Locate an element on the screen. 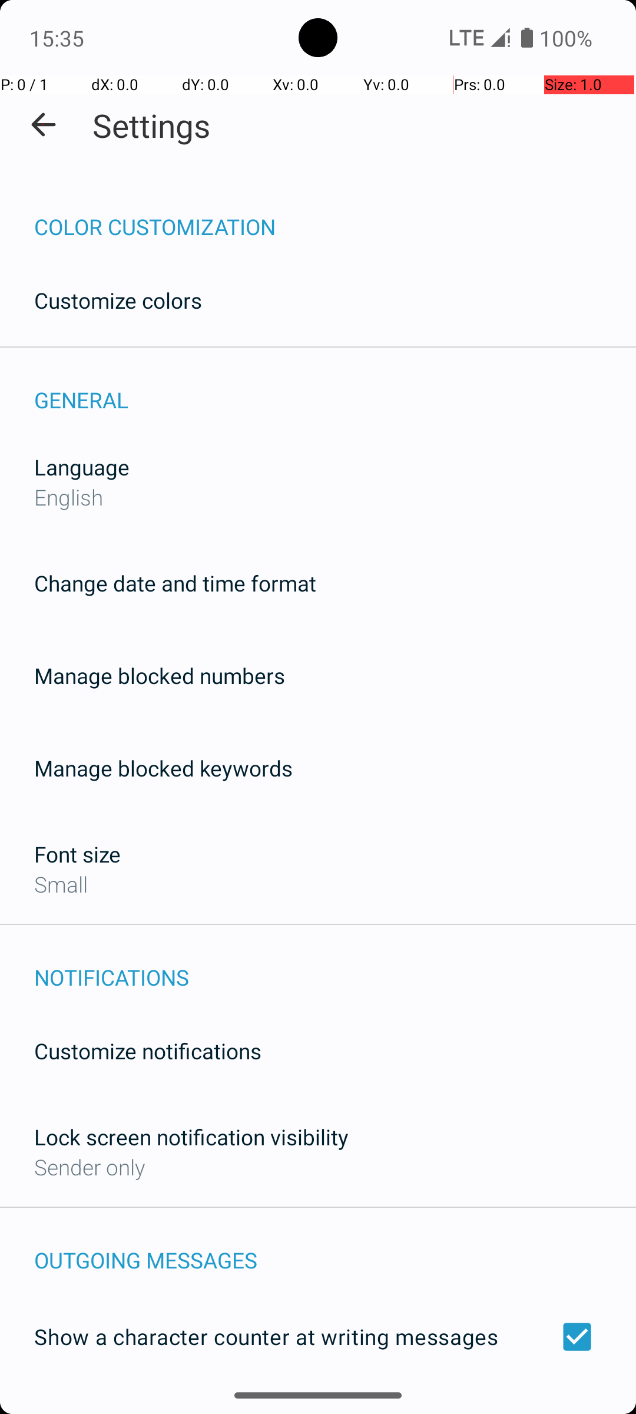 Image resolution: width=636 pixels, height=1414 pixels. Small is located at coordinates (61, 884).